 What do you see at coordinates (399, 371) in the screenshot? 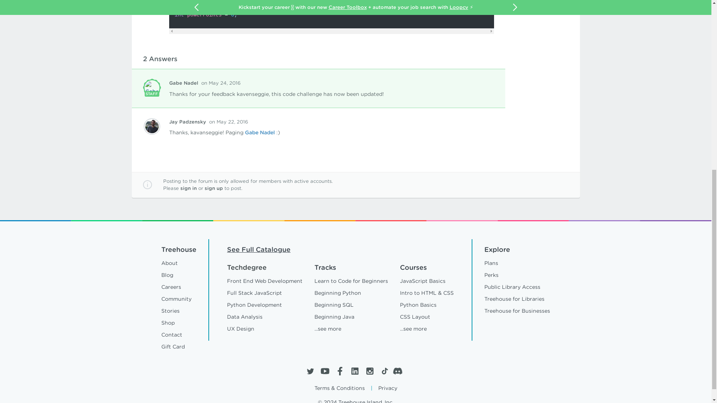
I see `Discord` at bounding box center [399, 371].